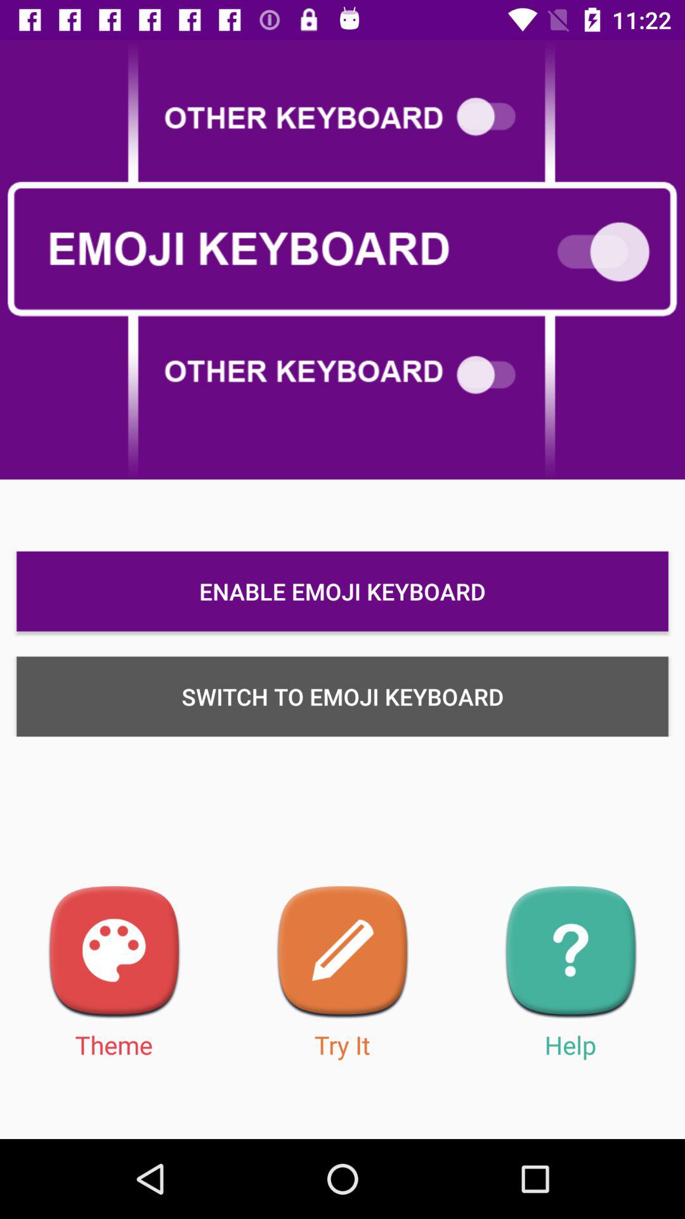 This screenshot has height=1219, width=685. I want to click on try it button, so click(342, 952).